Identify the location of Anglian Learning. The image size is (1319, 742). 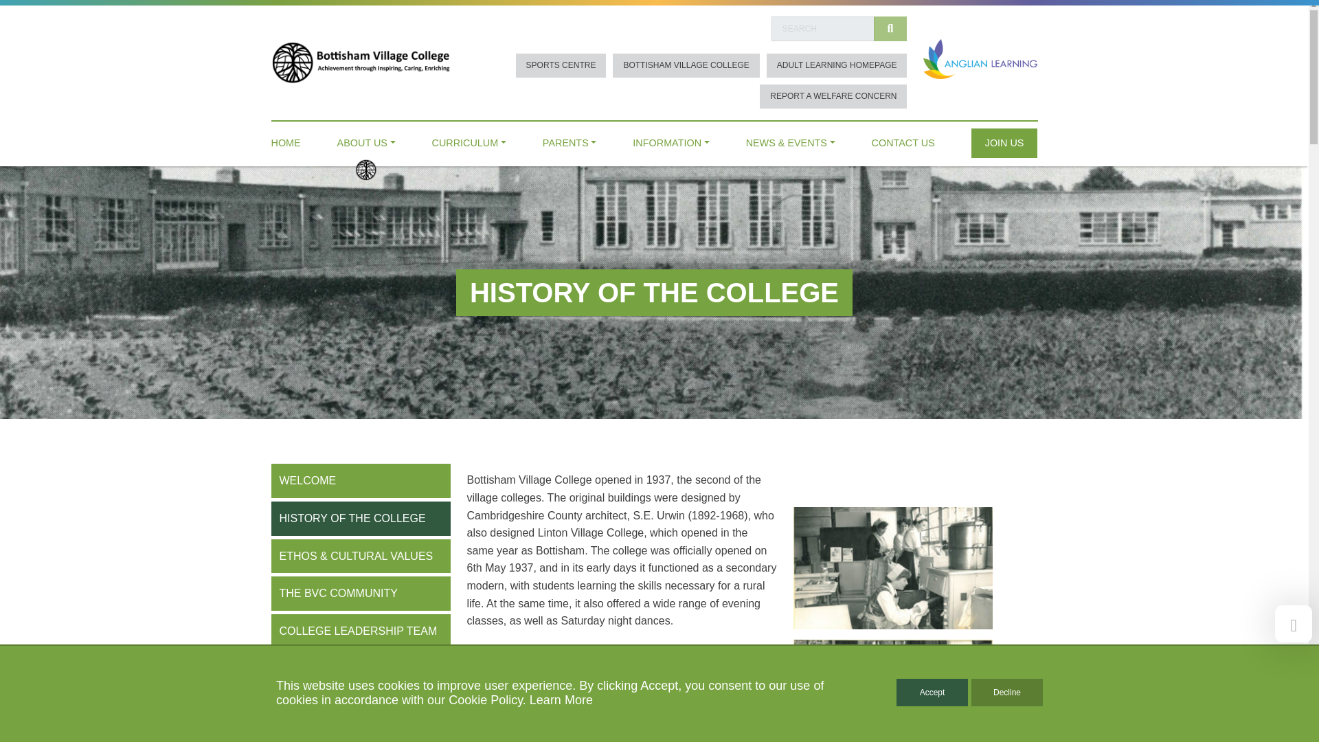
(980, 58).